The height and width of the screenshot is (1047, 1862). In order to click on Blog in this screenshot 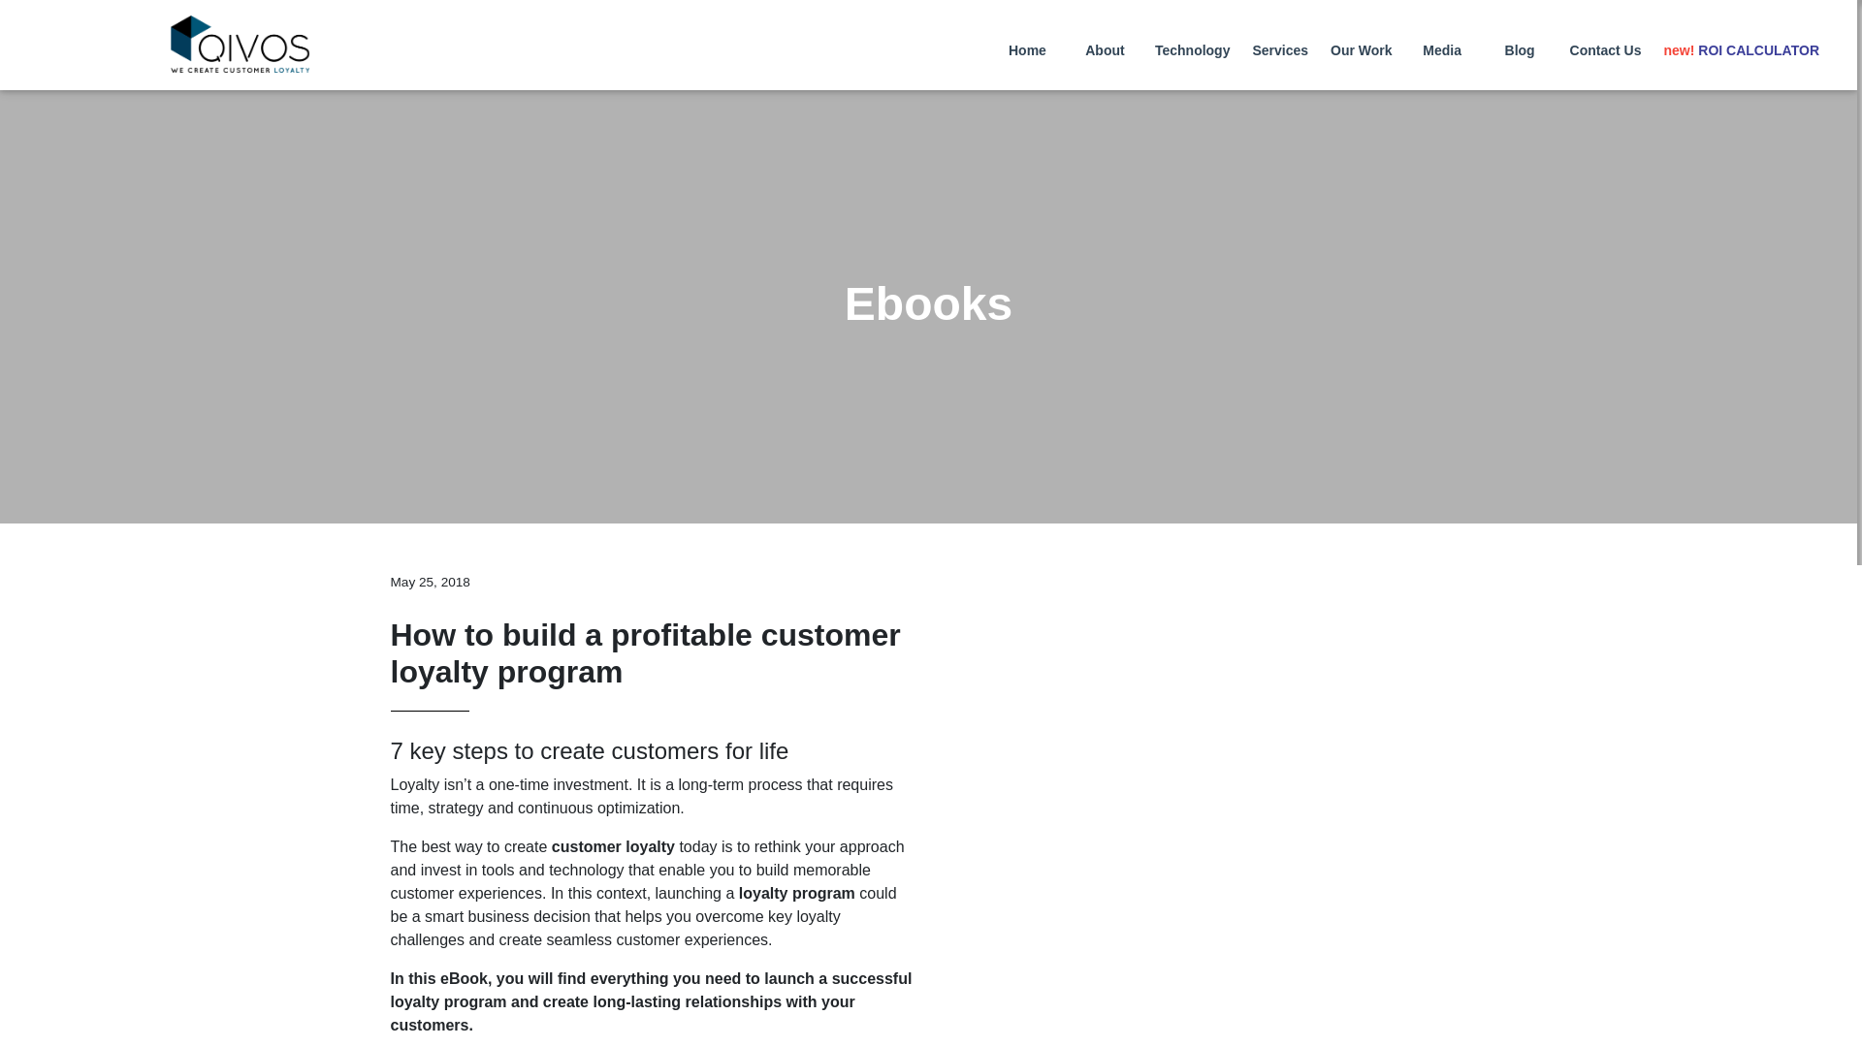, I will do `click(1517, 47)`.